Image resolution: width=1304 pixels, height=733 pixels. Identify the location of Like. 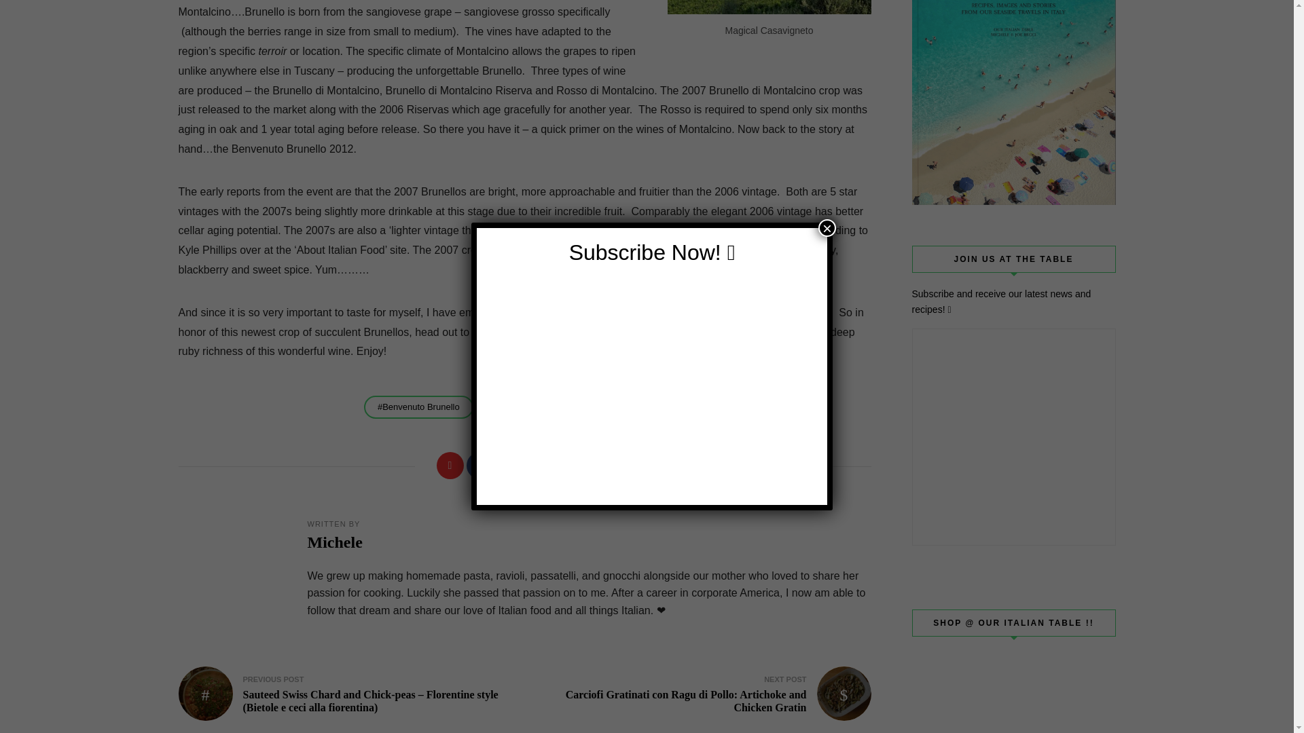
(449, 466).